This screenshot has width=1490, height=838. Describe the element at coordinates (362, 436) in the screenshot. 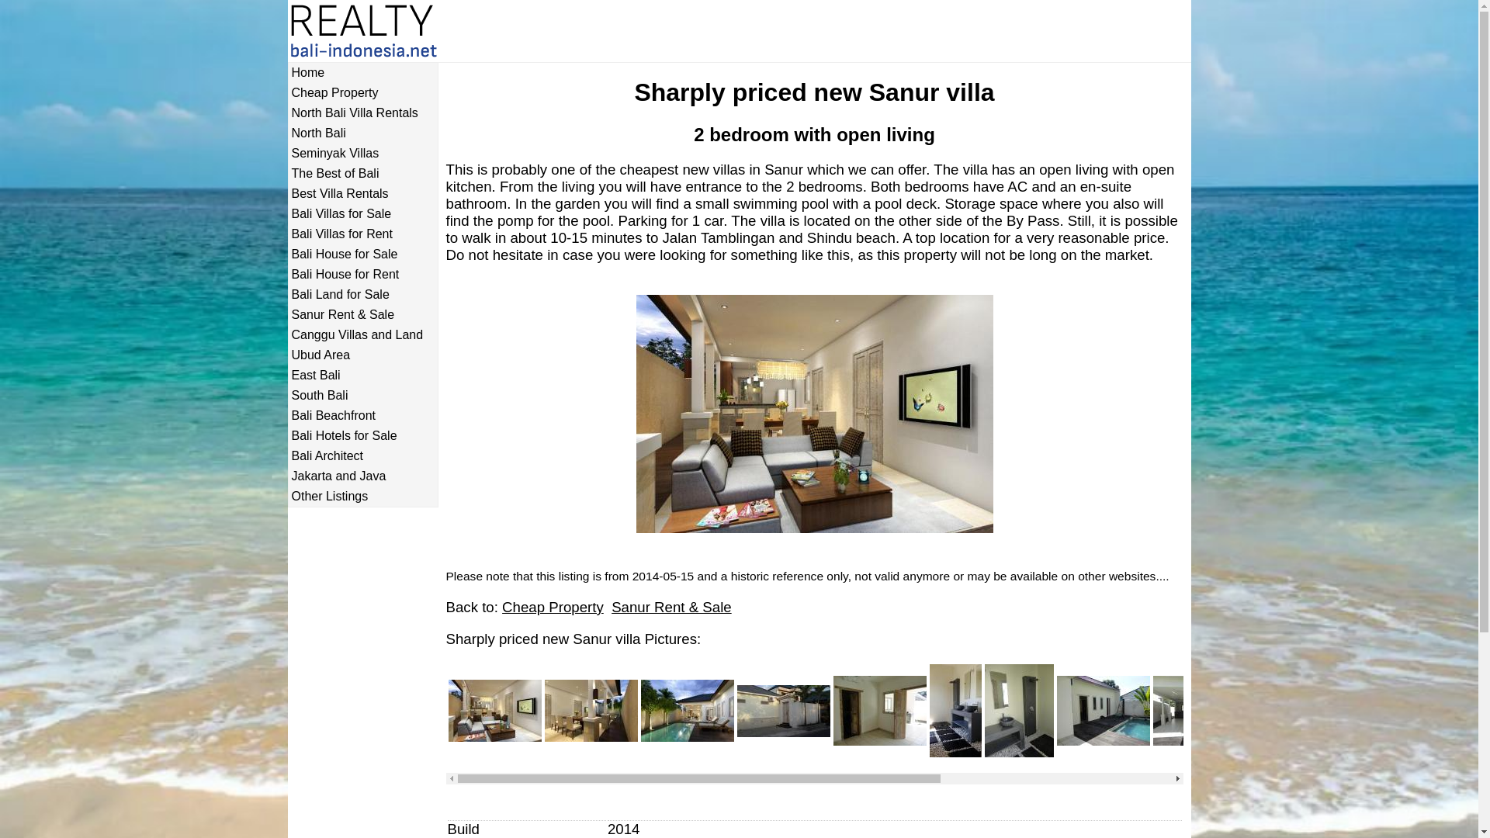

I see `Bali Hotels for Sale` at that location.